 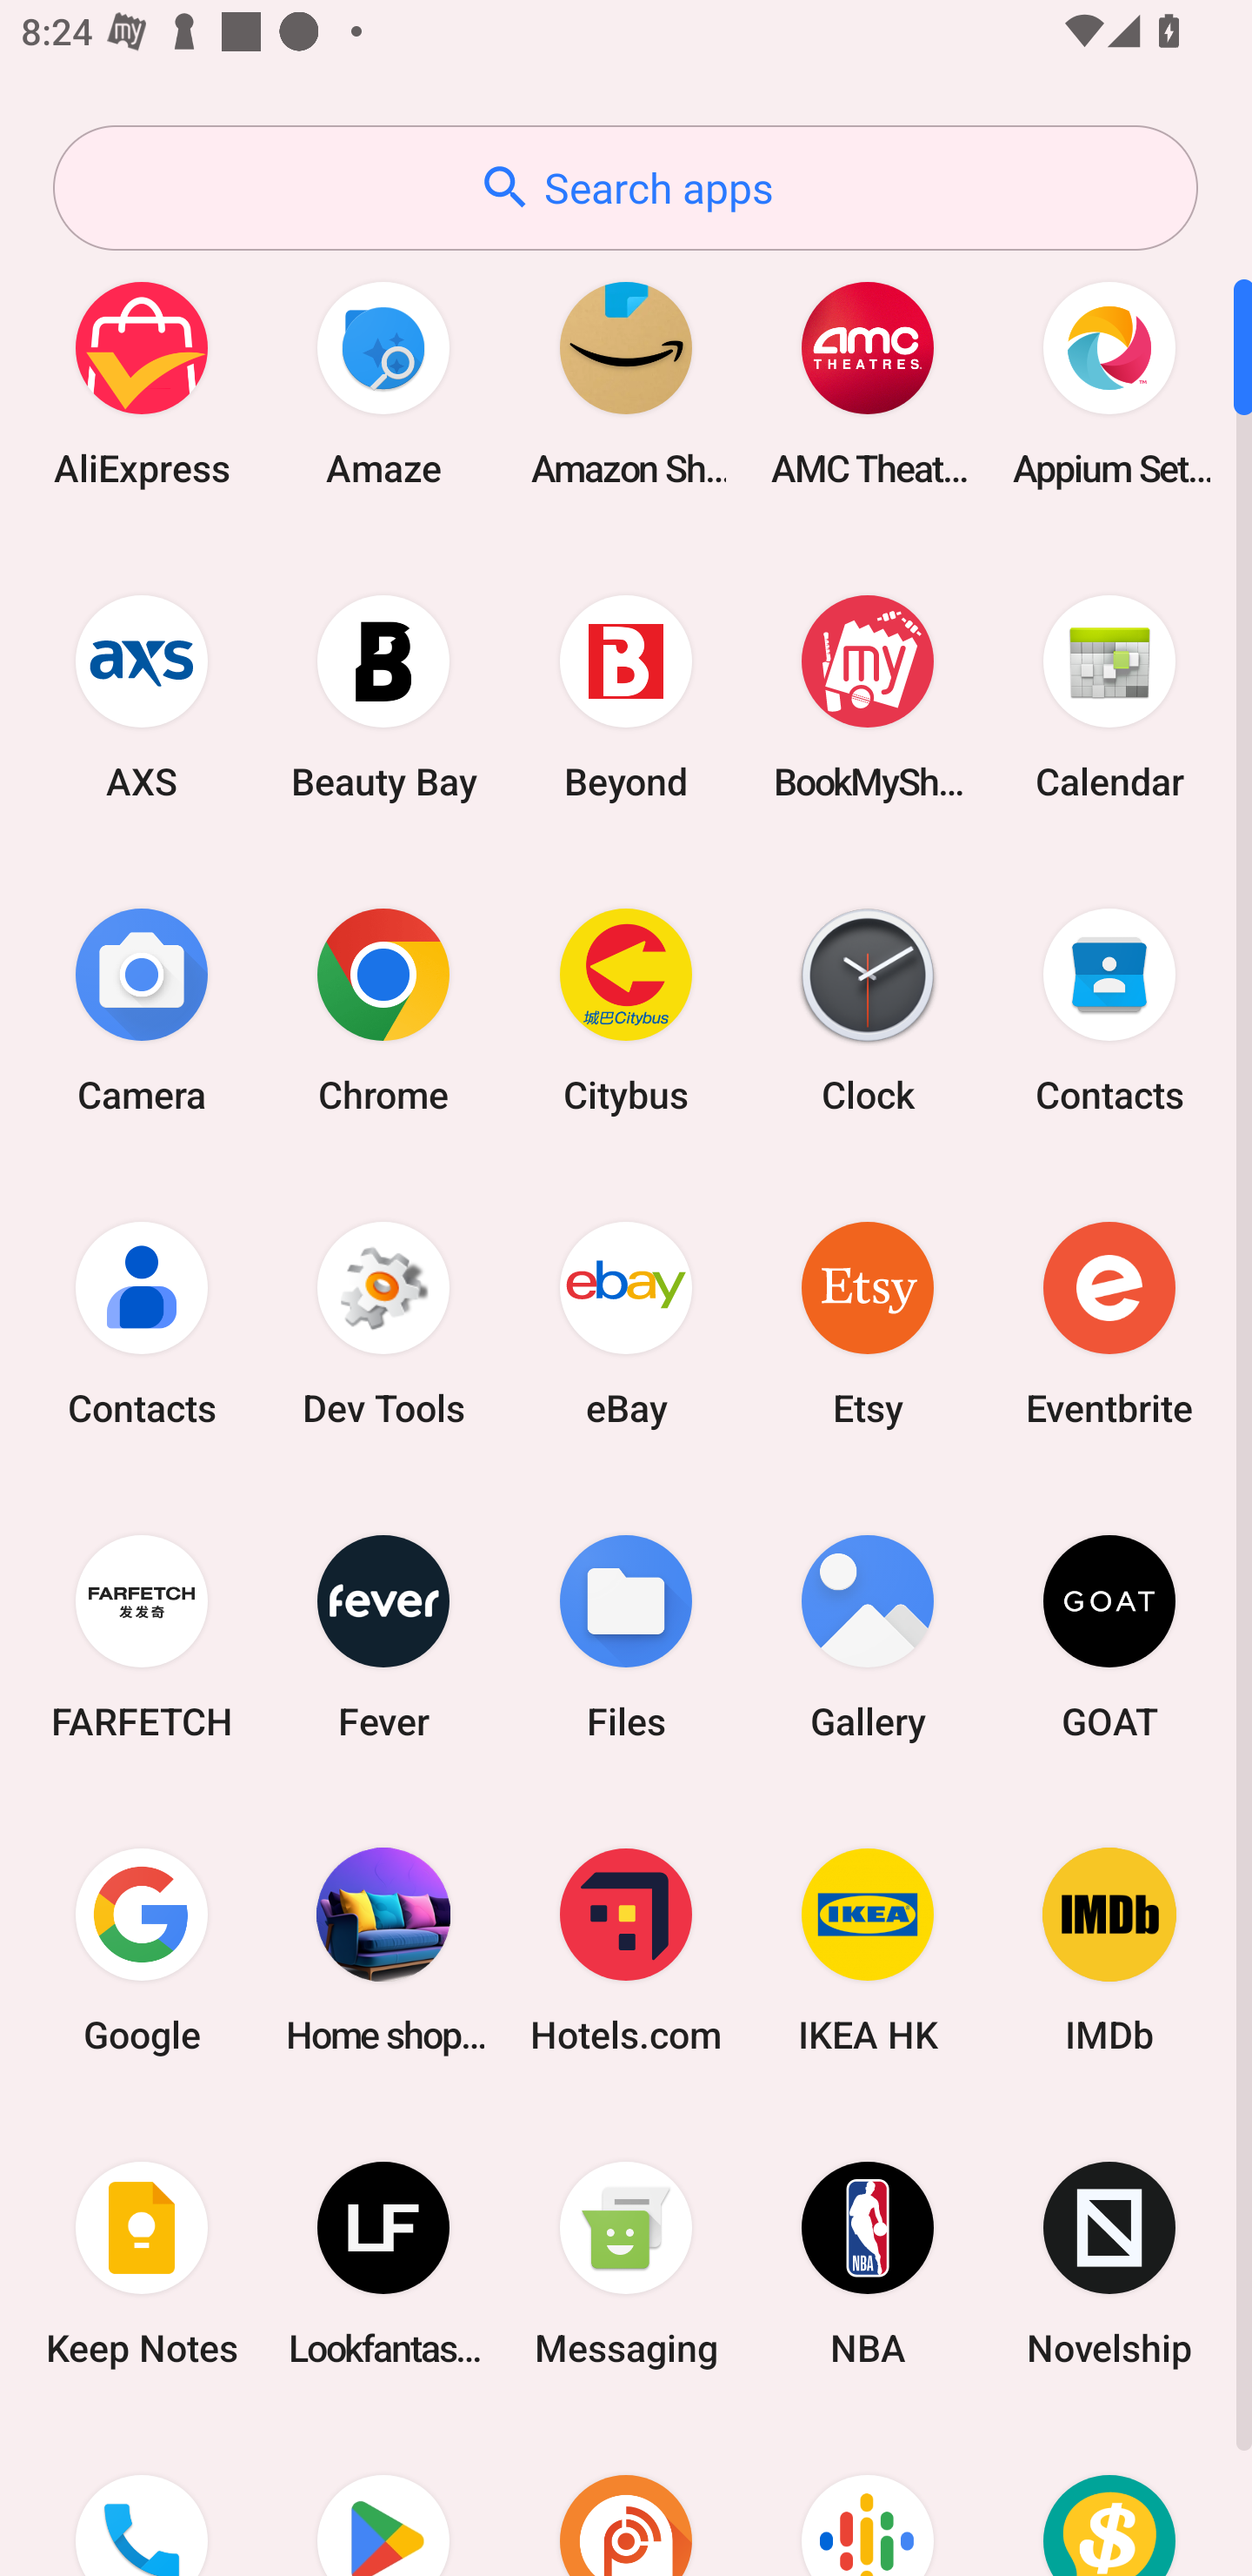 I want to click on Chrome, so click(x=383, y=1010).